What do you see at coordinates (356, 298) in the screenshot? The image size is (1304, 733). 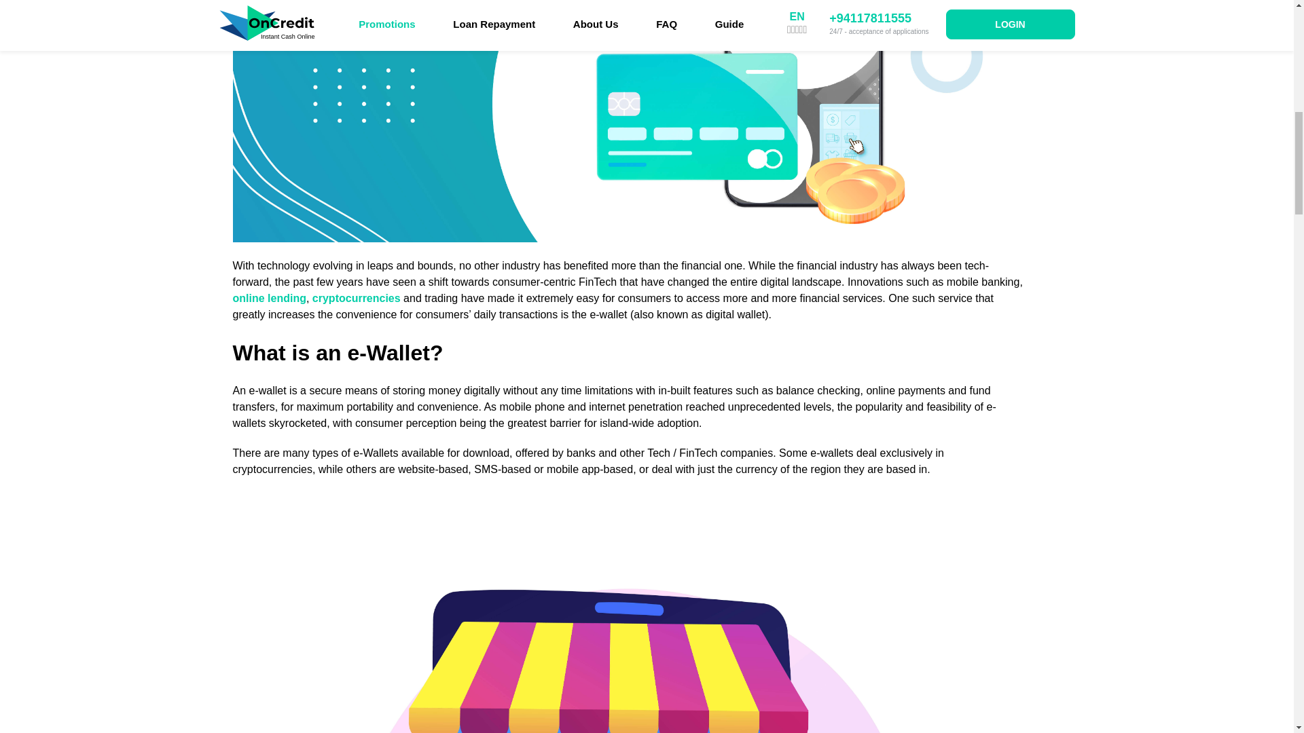 I see `cryptocurrencies` at bounding box center [356, 298].